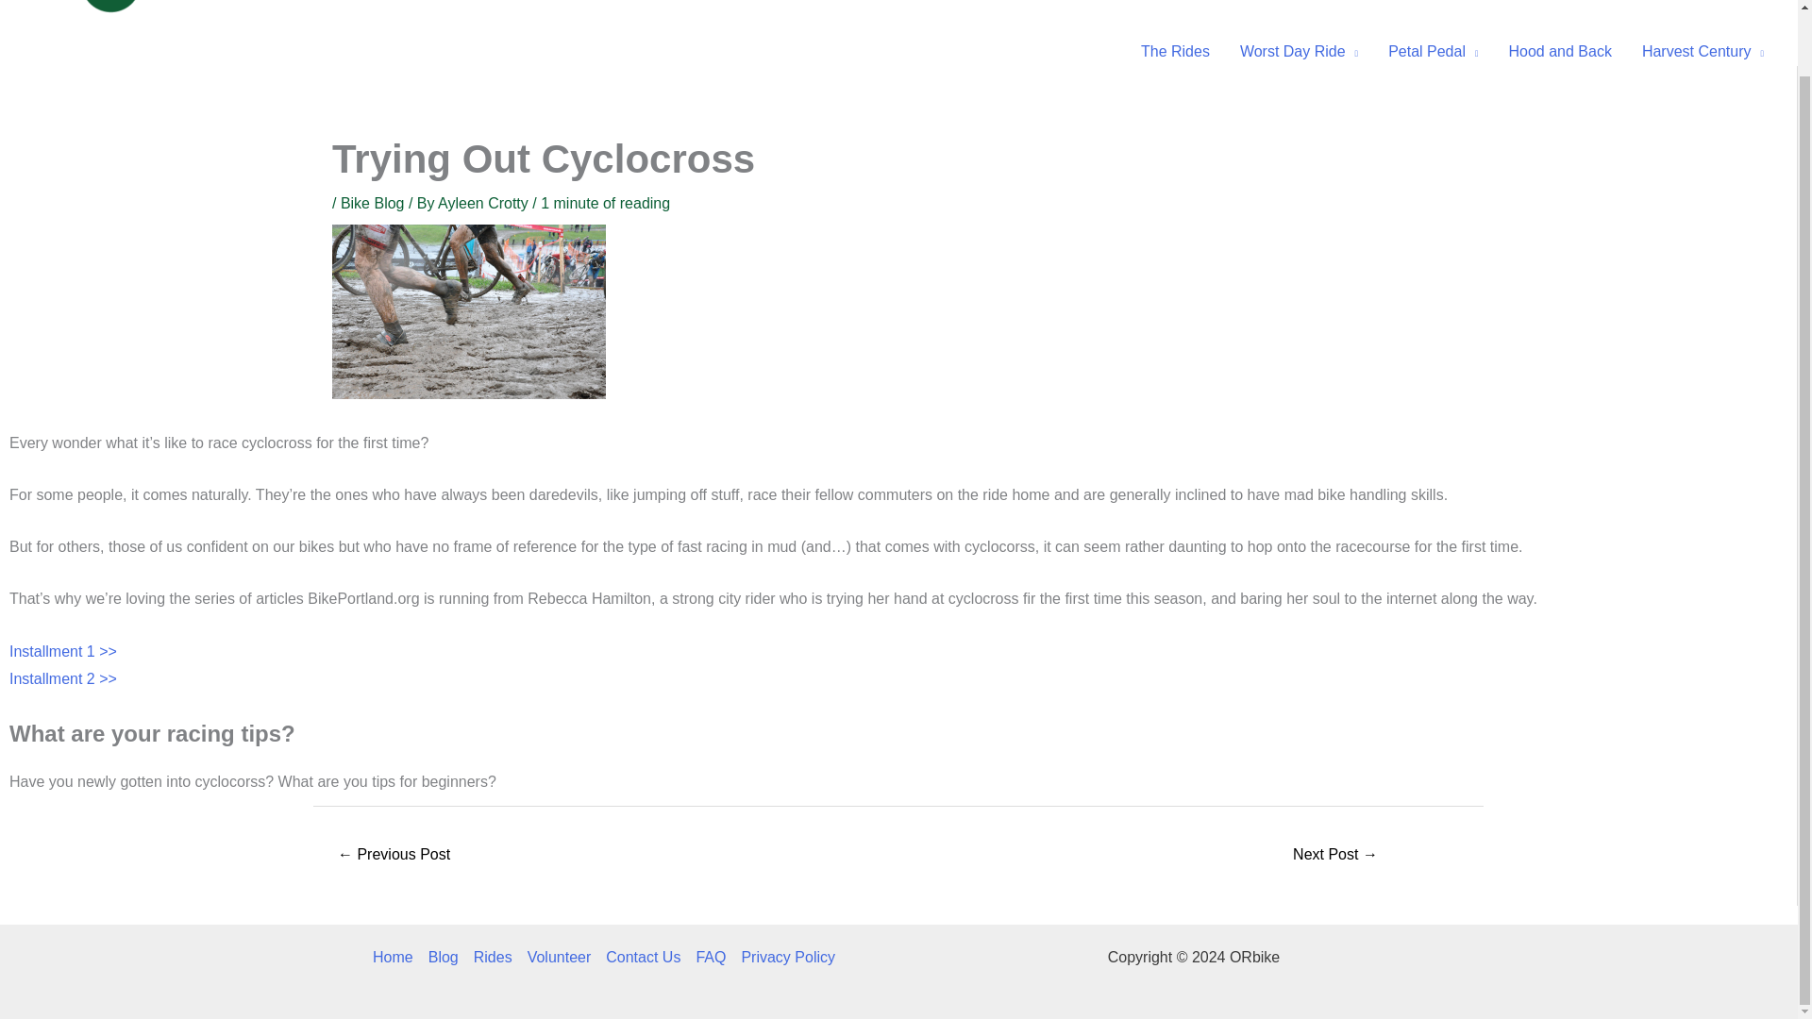 The width and height of the screenshot is (1812, 1019). I want to click on Worst Day Ride, so click(1299, 51).